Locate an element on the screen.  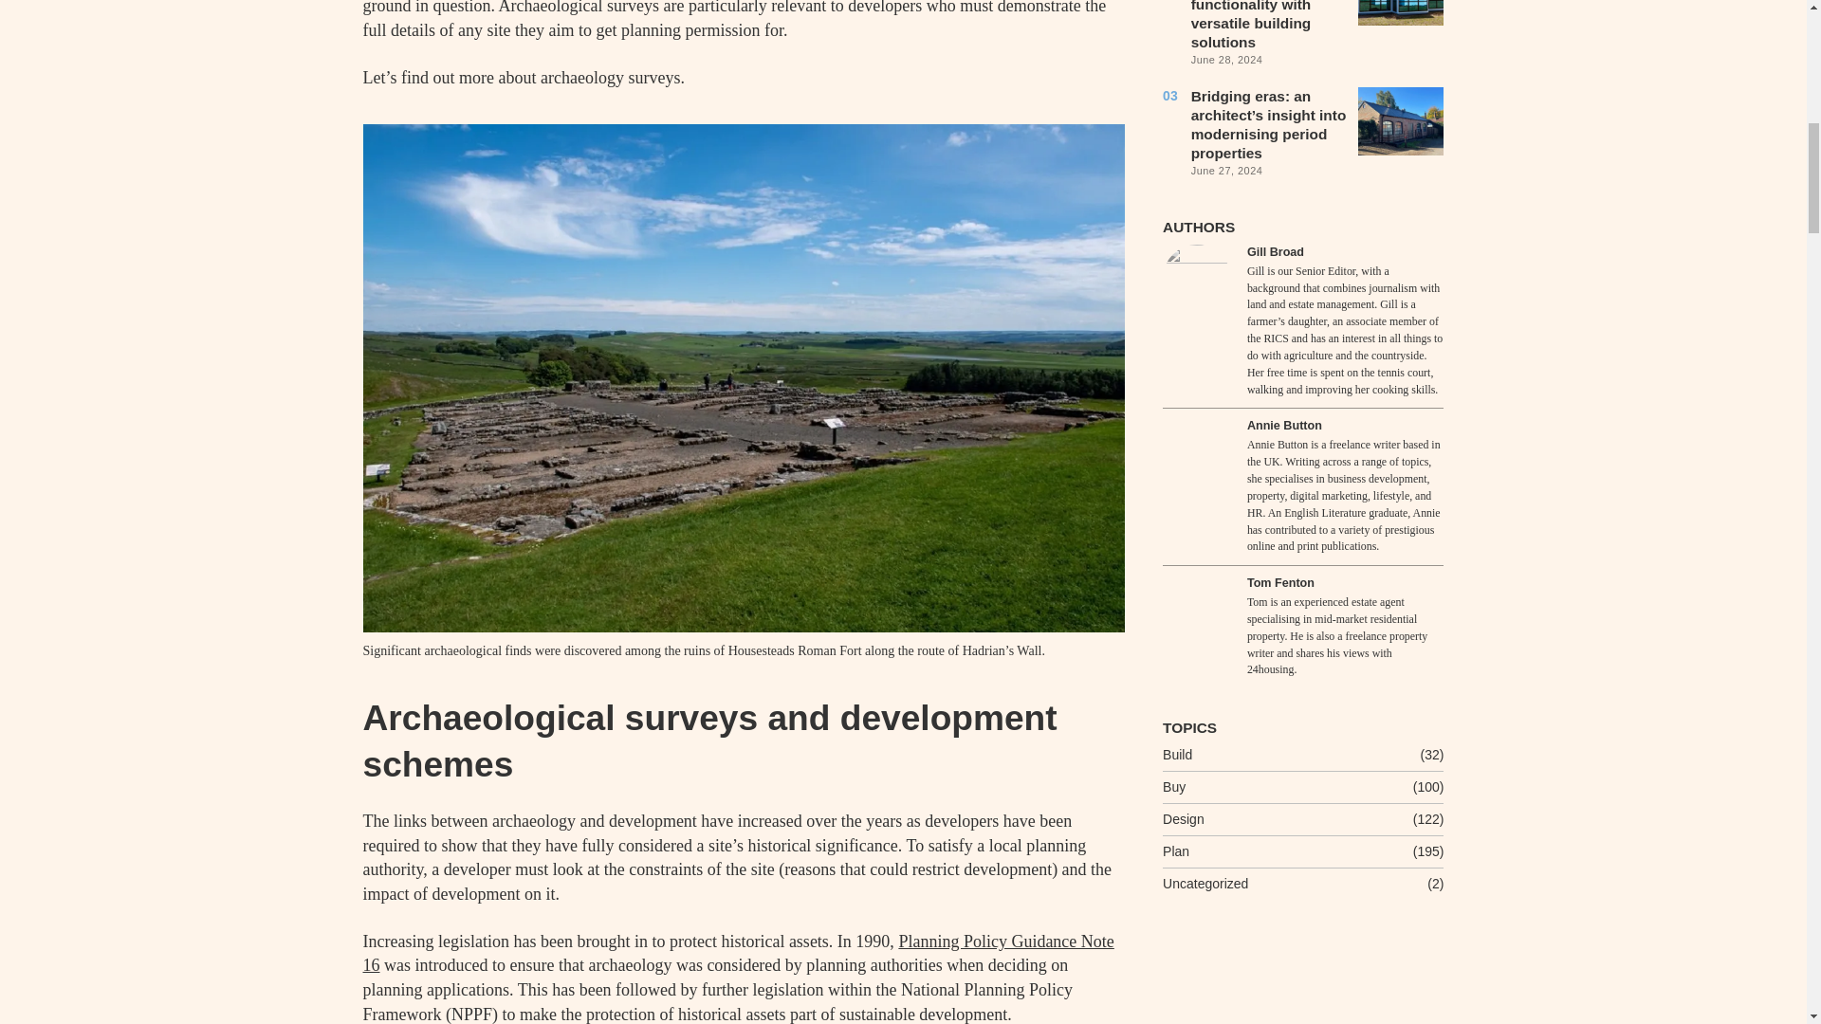
Gill Broad is located at coordinates (1197, 279).